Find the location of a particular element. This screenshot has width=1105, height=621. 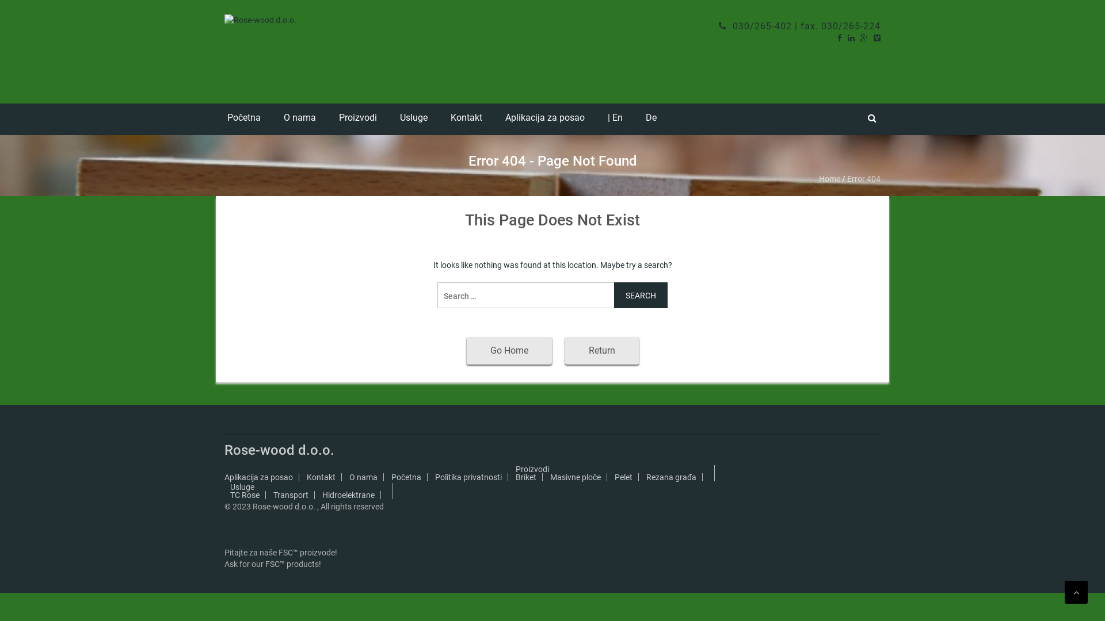

Usluge is located at coordinates (414, 120).